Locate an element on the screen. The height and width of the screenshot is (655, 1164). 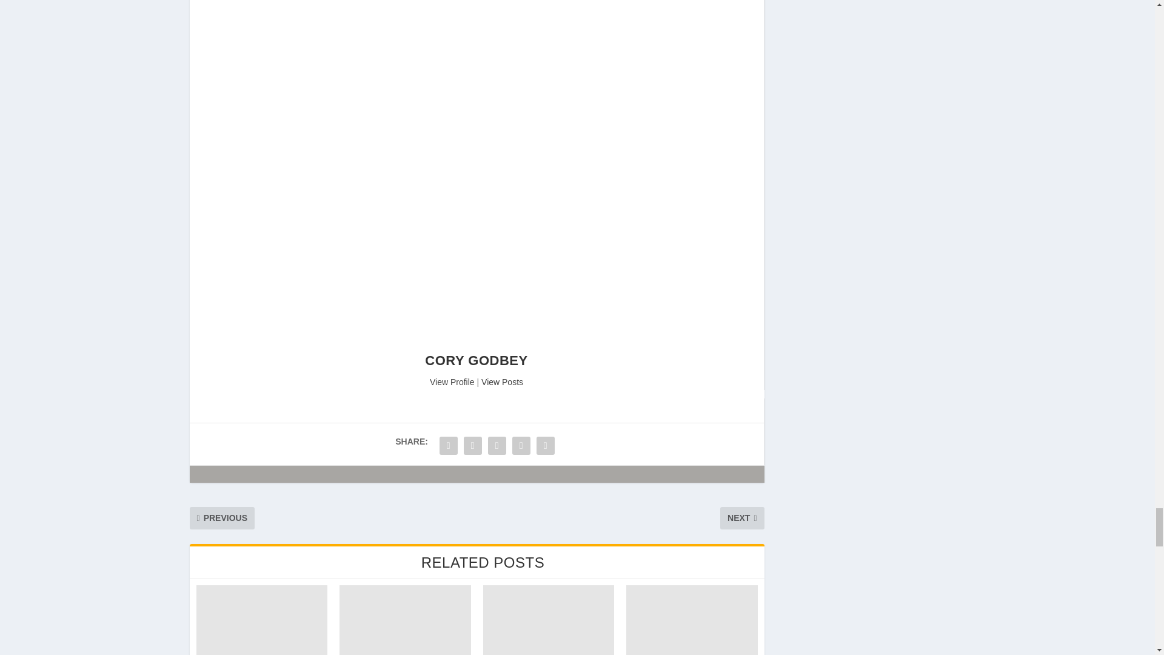
The Wonder-Book for Girls and Boys is located at coordinates (262, 620).